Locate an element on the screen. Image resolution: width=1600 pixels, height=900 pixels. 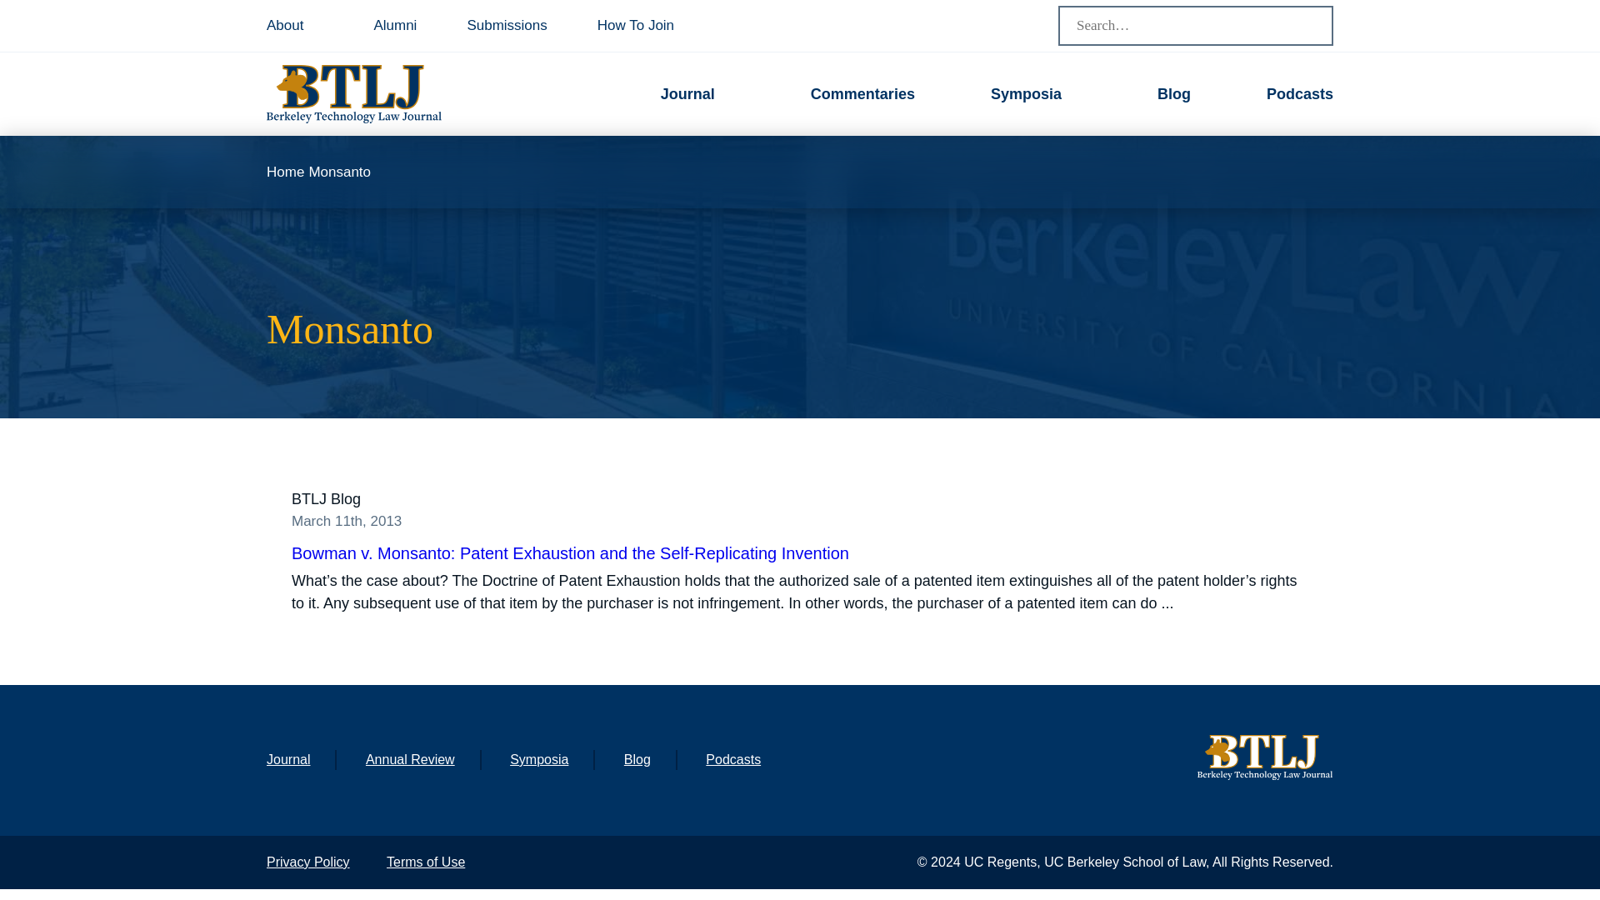
Annual Review is located at coordinates (410, 759).